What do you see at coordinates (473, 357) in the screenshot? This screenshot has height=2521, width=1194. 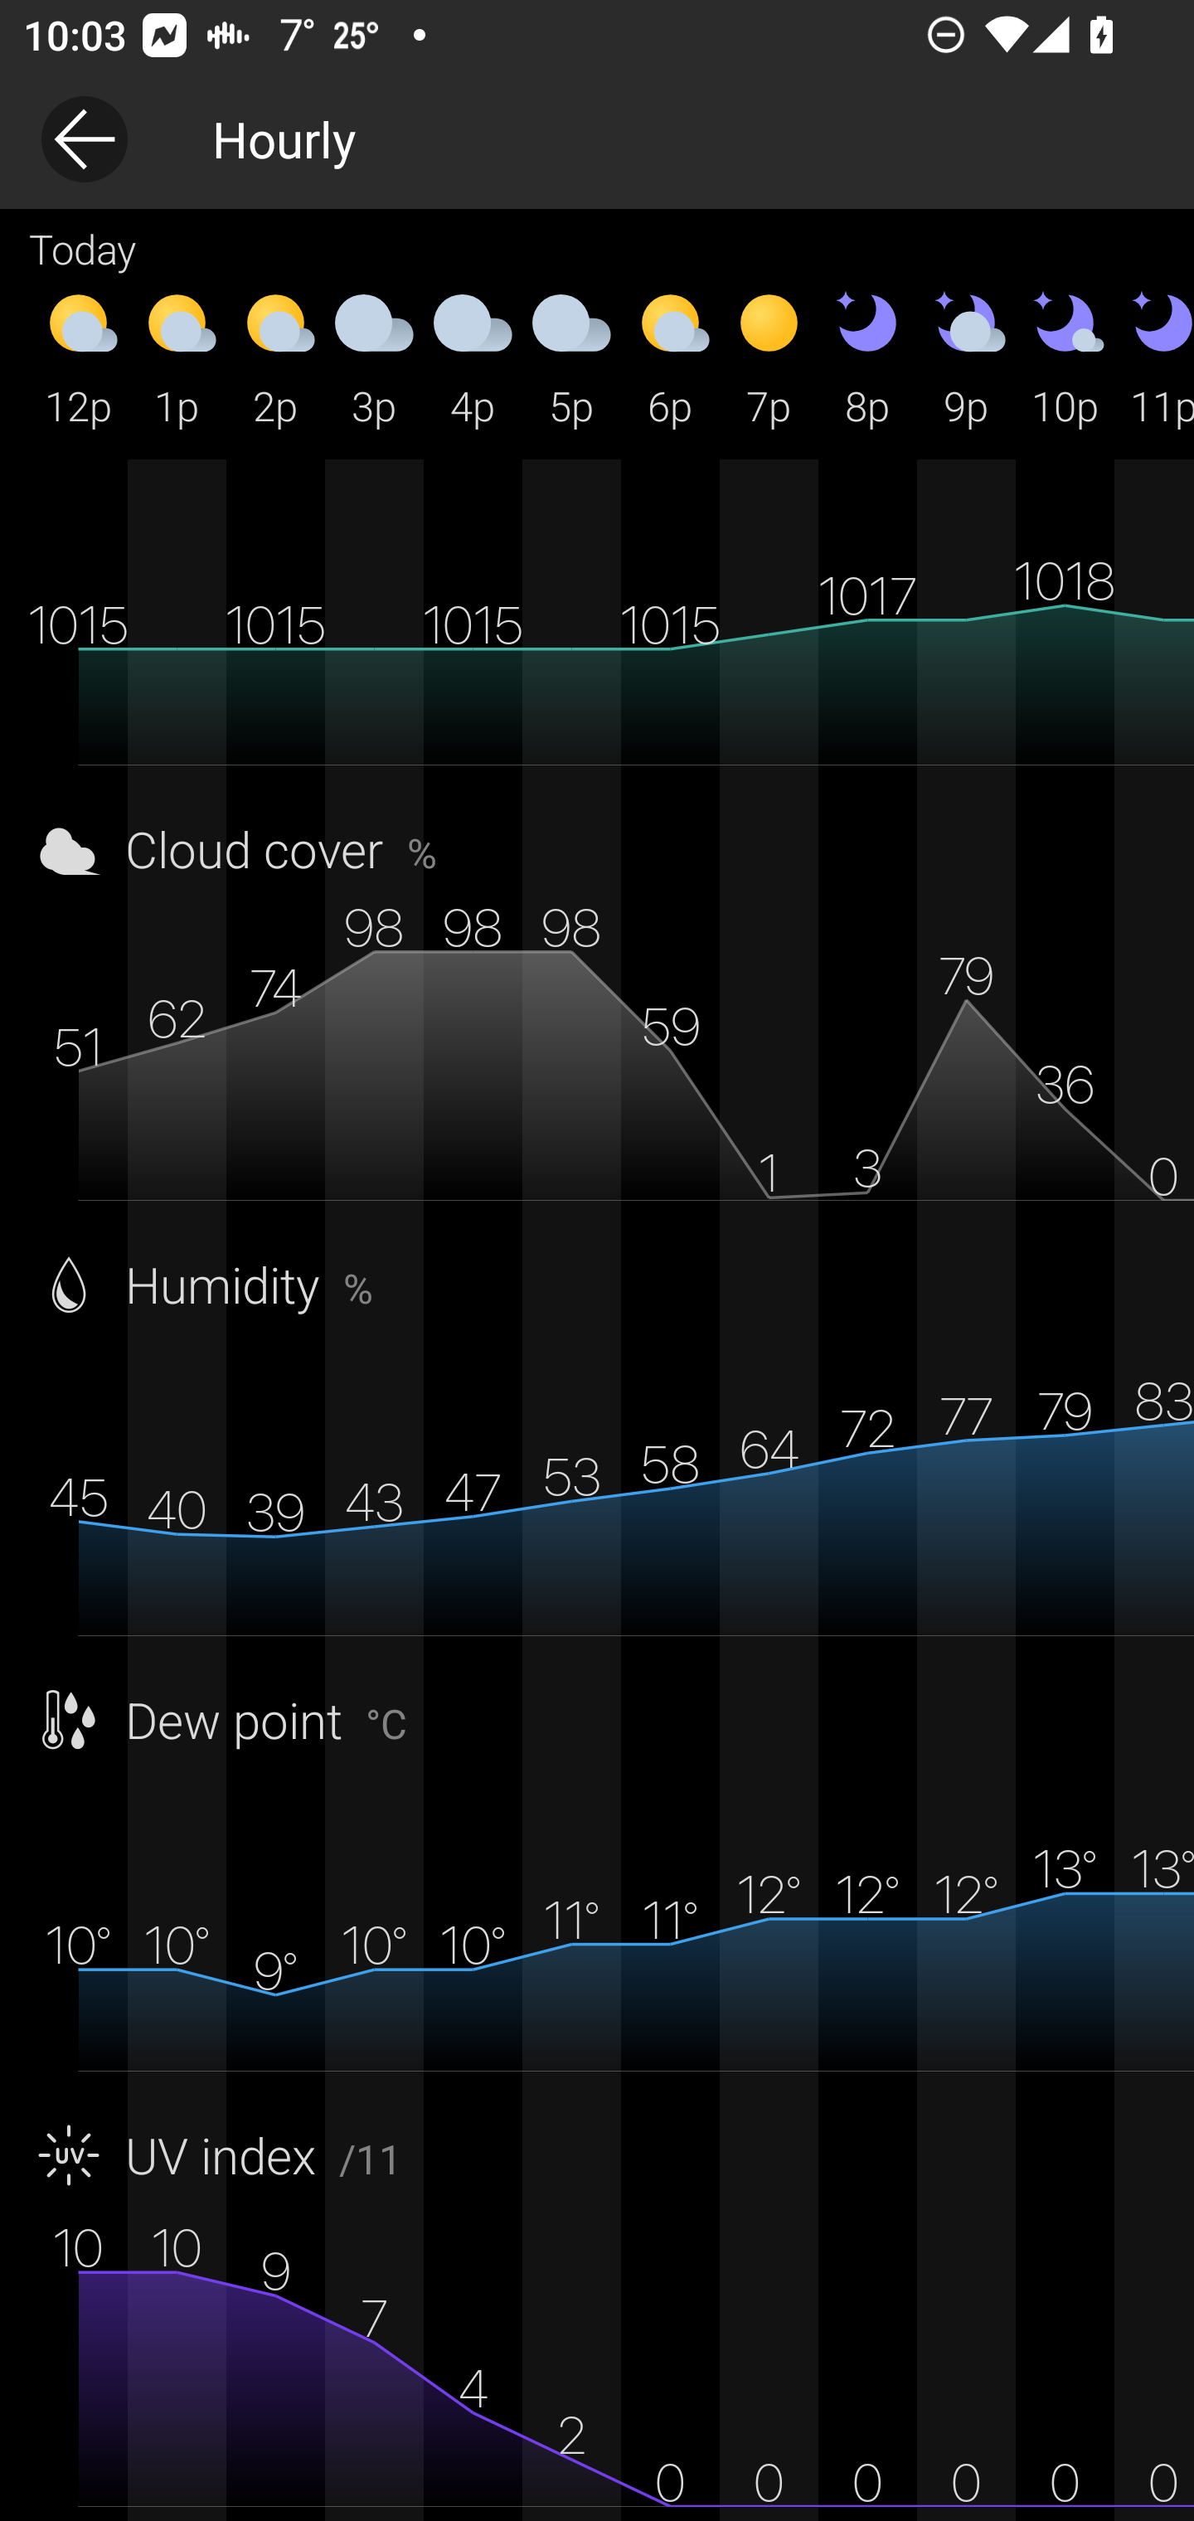 I see `4p` at bounding box center [473, 357].